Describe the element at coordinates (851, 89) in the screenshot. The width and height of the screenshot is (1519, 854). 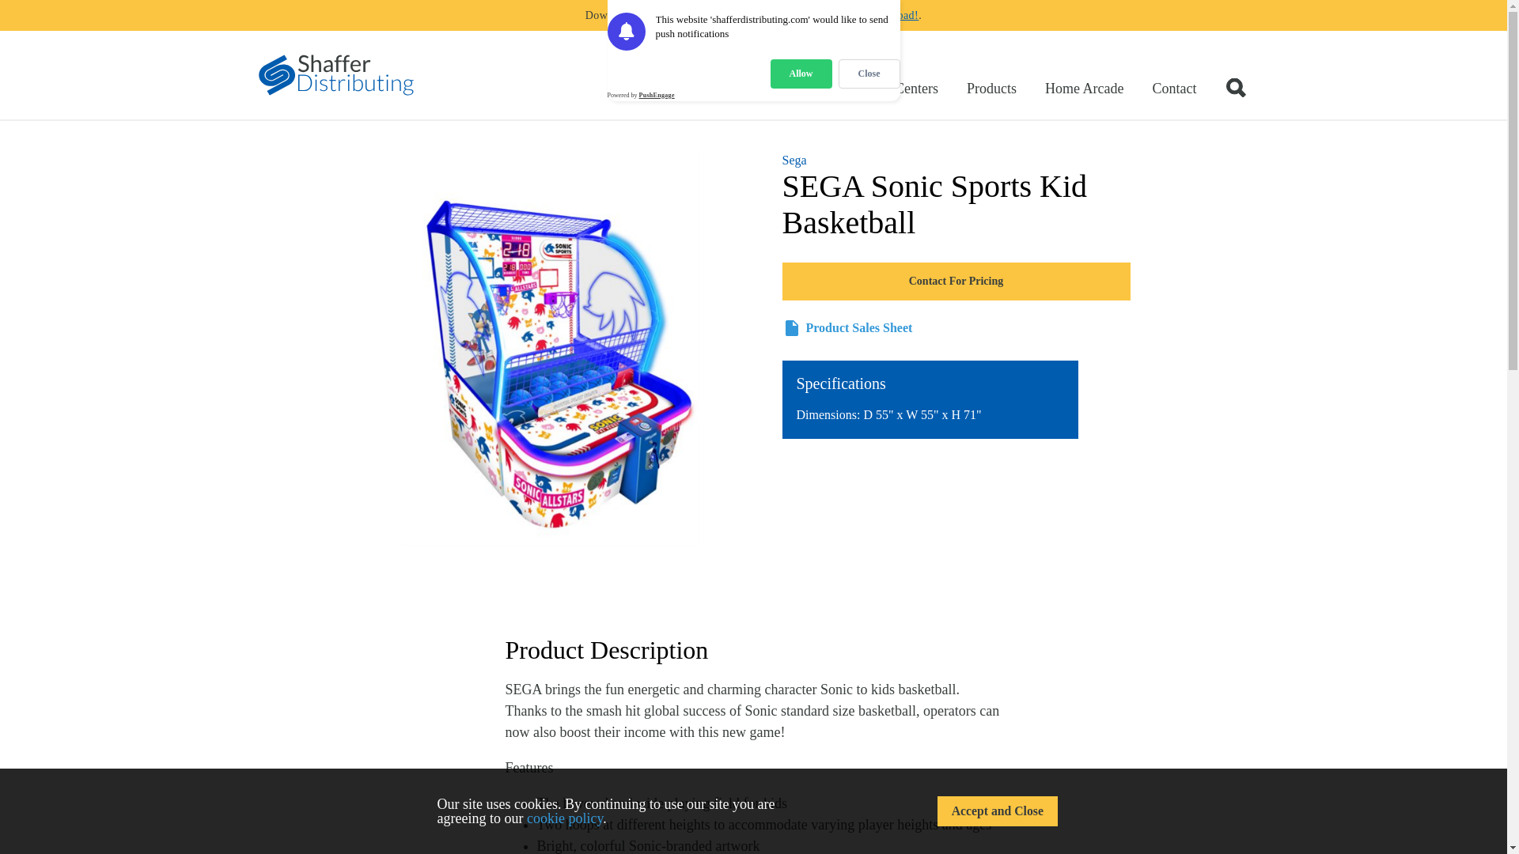
I see `Family Entertainment Centers` at that location.